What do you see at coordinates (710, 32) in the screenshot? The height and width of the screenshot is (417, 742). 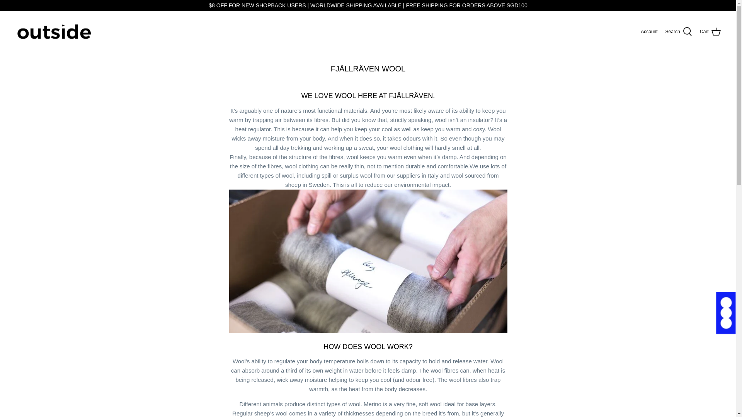 I see `Cart` at bounding box center [710, 32].